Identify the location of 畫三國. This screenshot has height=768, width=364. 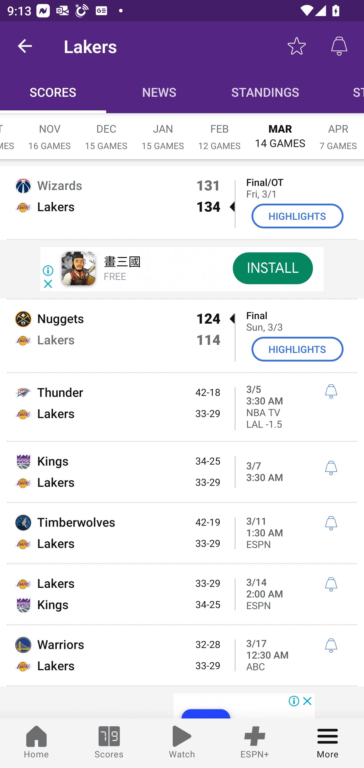
(122, 263).